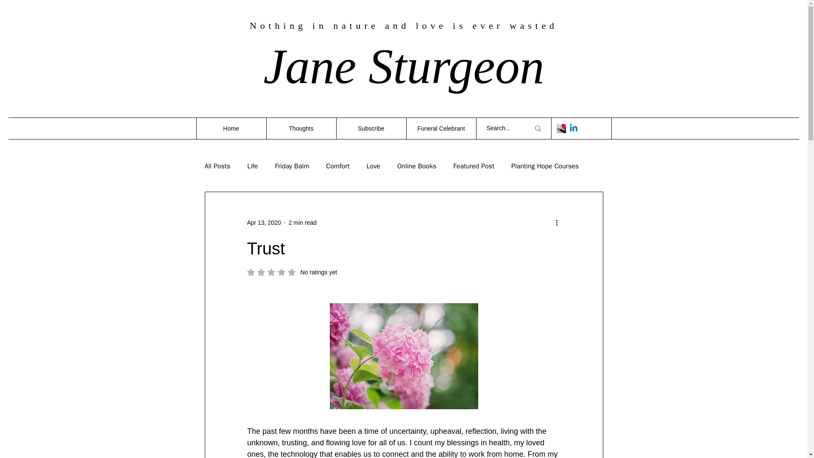  Describe the element at coordinates (264, 222) in the screenshot. I see `Apr 13, 2020` at that location.